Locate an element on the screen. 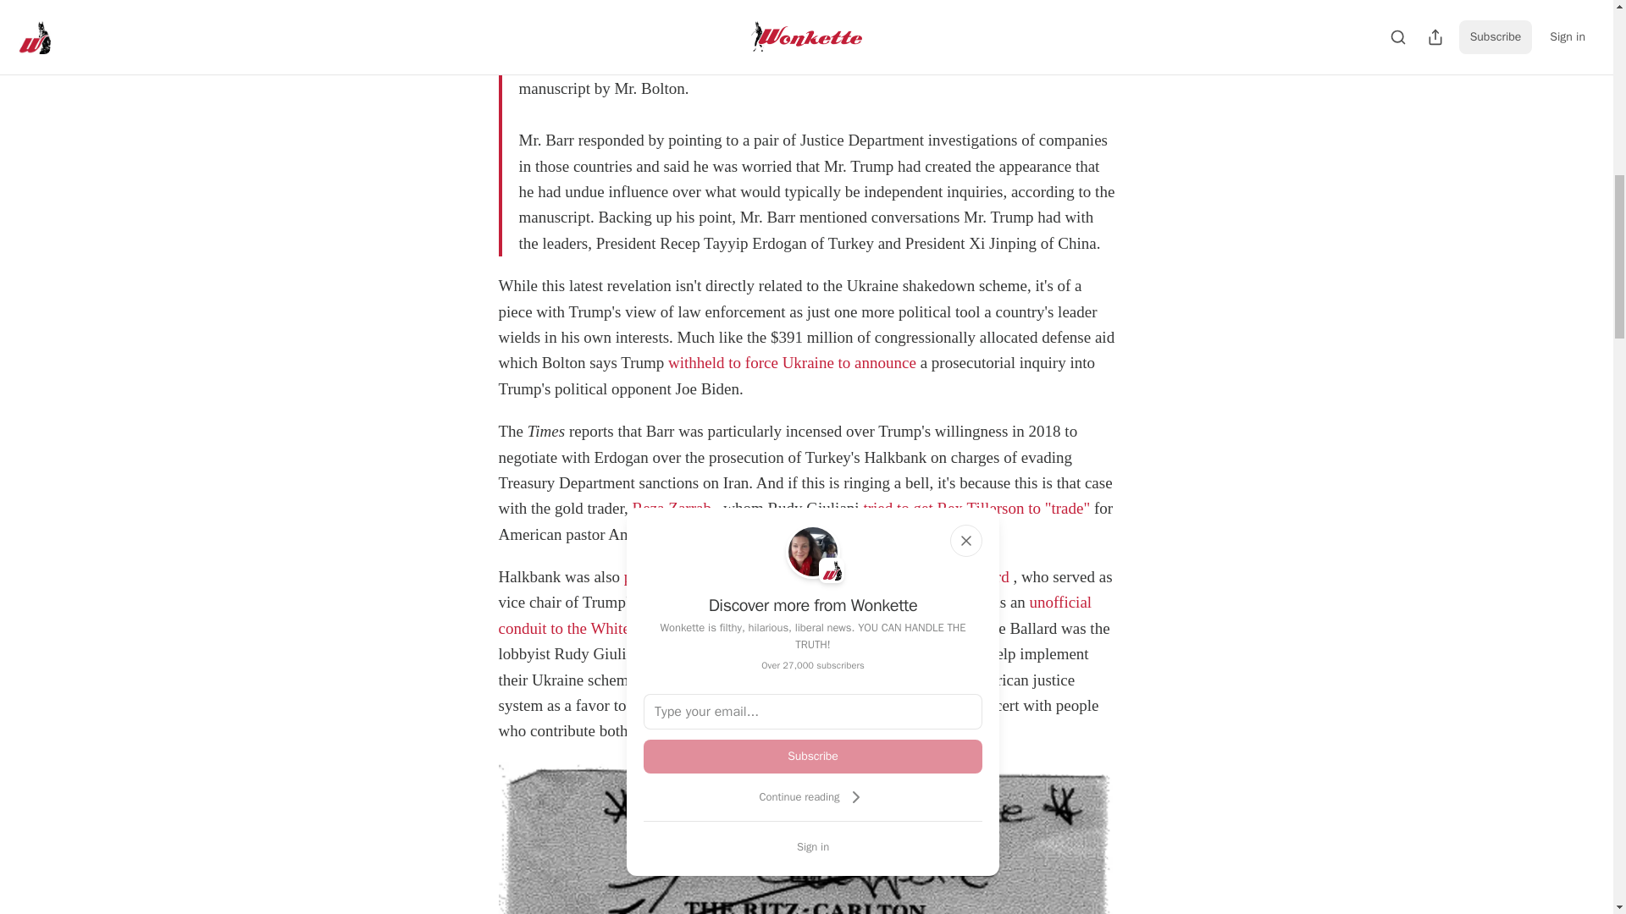 This screenshot has width=1626, height=914. Sign in is located at coordinates (813, 846).